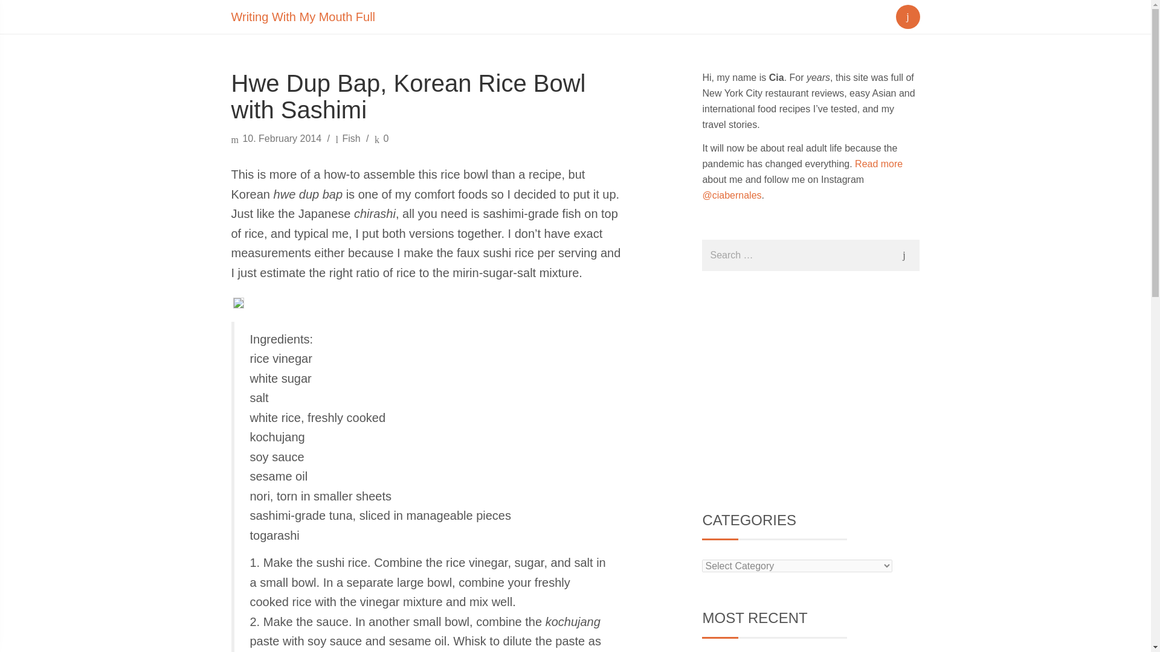  I want to click on Search, so click(907, 14).